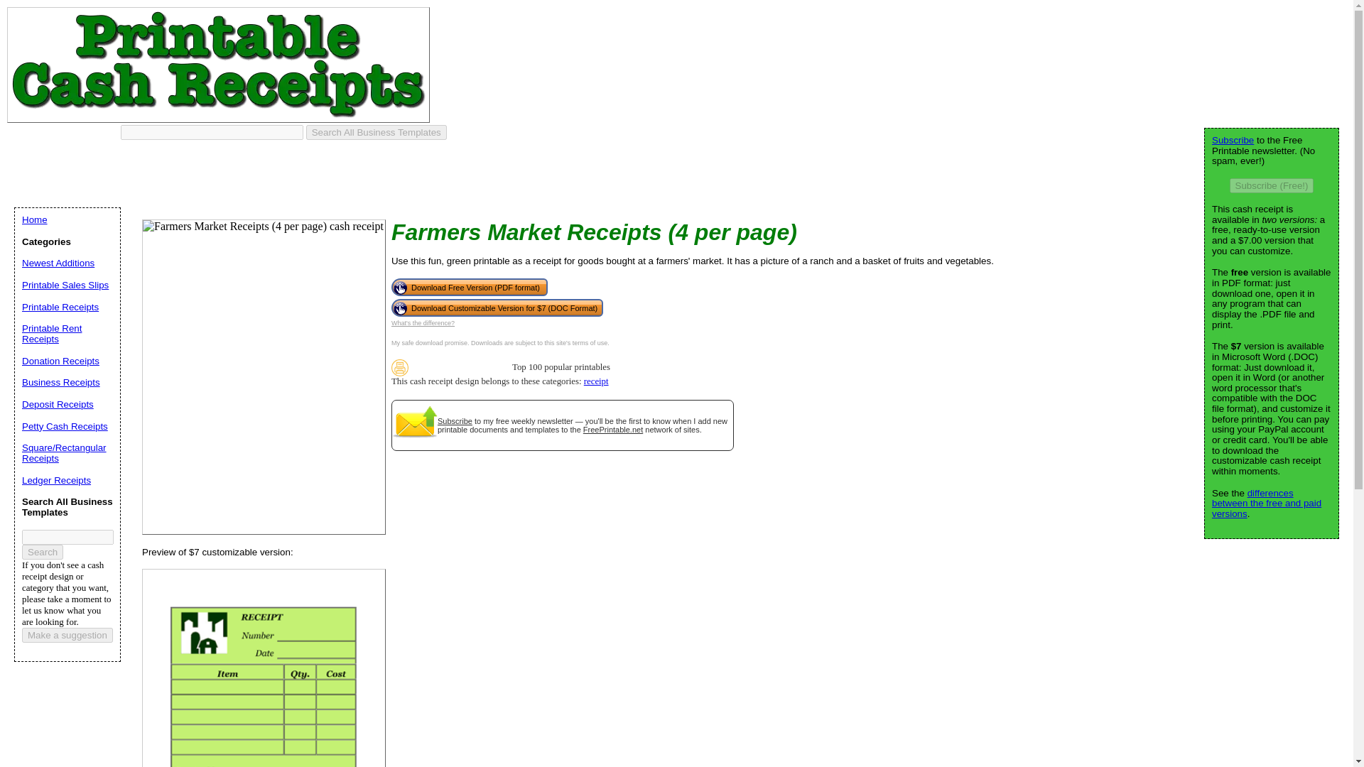  I want to click on Search, so click(42, 551).